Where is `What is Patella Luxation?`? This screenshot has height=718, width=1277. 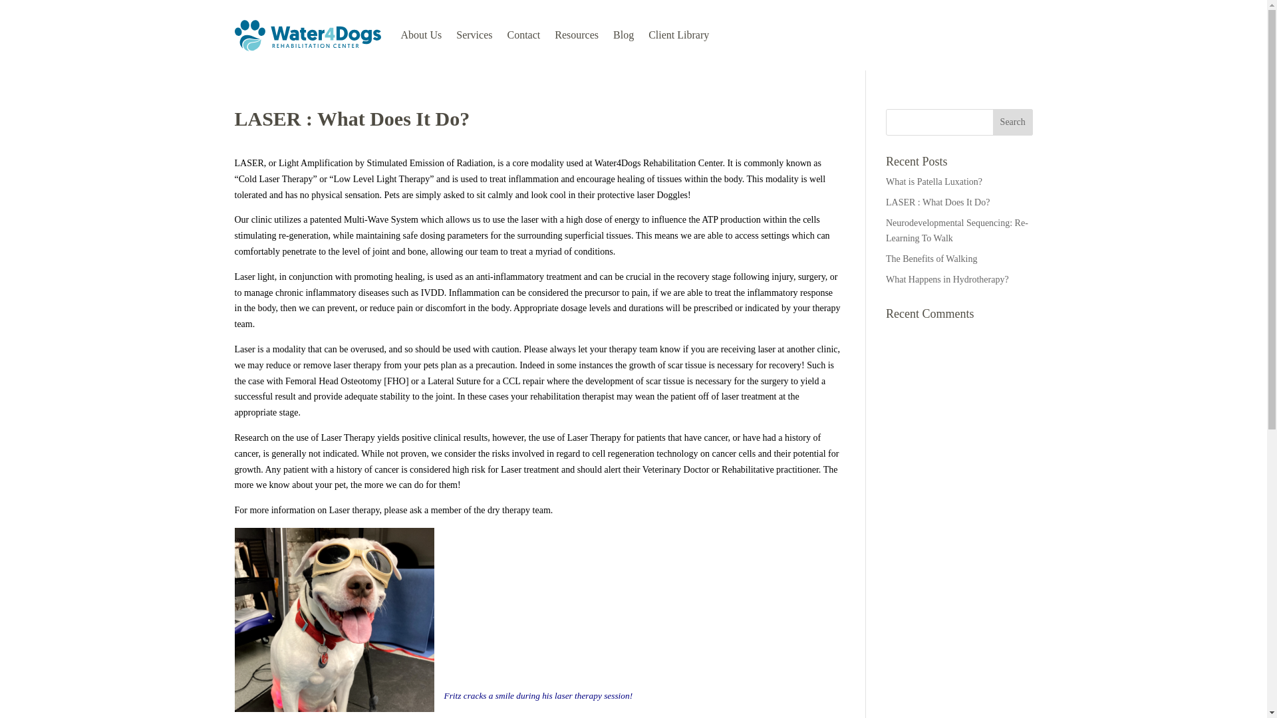
What is Patella Luxation? is located at coordinates (934, 181).